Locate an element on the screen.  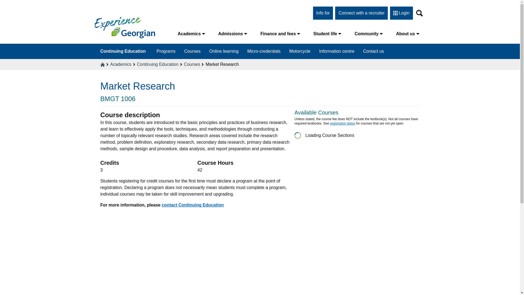
Login is located at coordinates (401, 13).